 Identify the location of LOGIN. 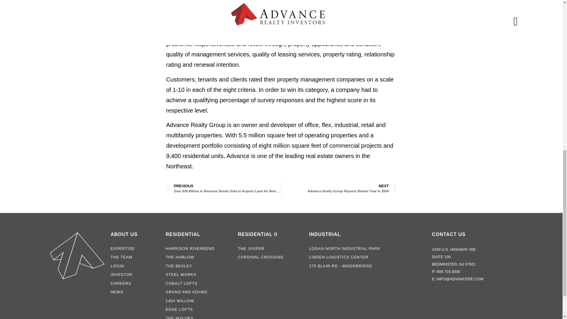
(198, 266).